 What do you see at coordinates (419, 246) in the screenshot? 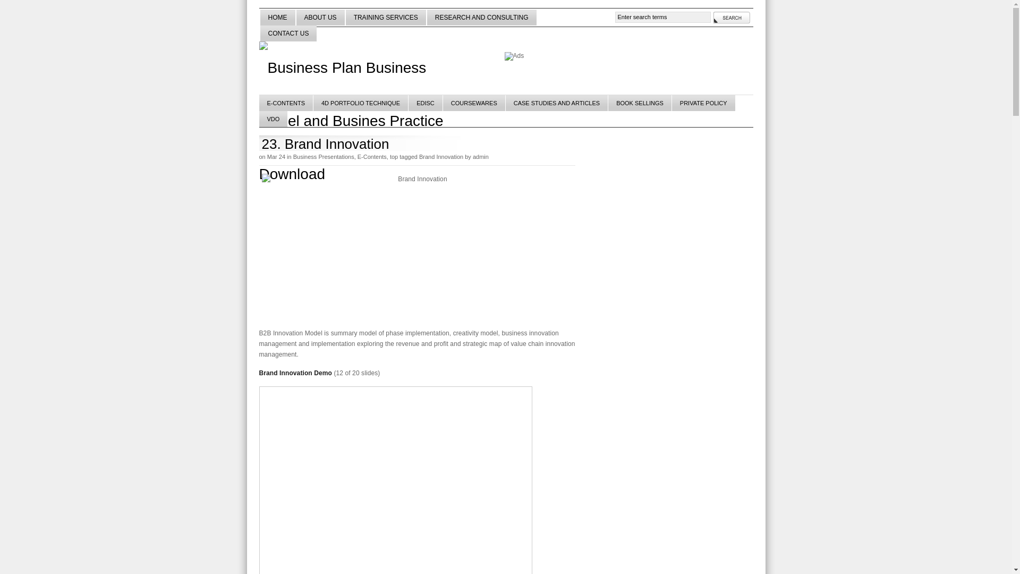
I see `Brand Innovation` at bounding box center [419, 246].